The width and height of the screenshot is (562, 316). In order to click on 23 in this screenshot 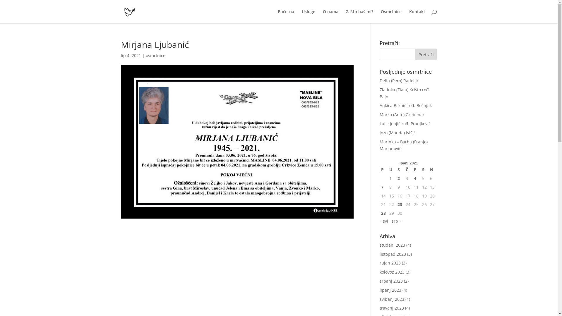, I will do `click(400, 205)`.